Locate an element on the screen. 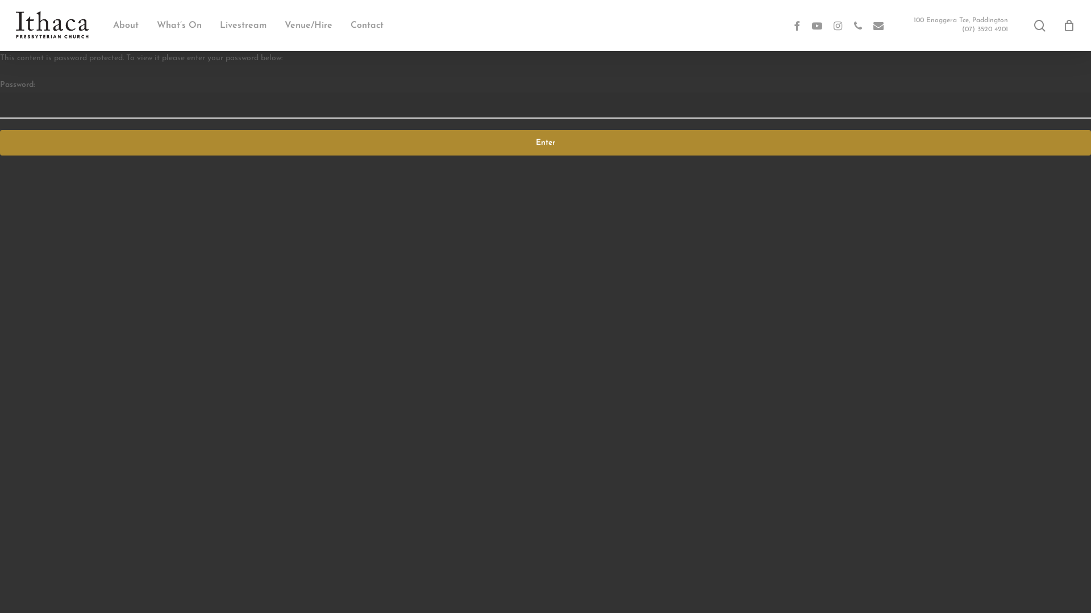 This screenshot has height=613, width=1091. (07) 3520 4201 is located at coordinates (985, 30).